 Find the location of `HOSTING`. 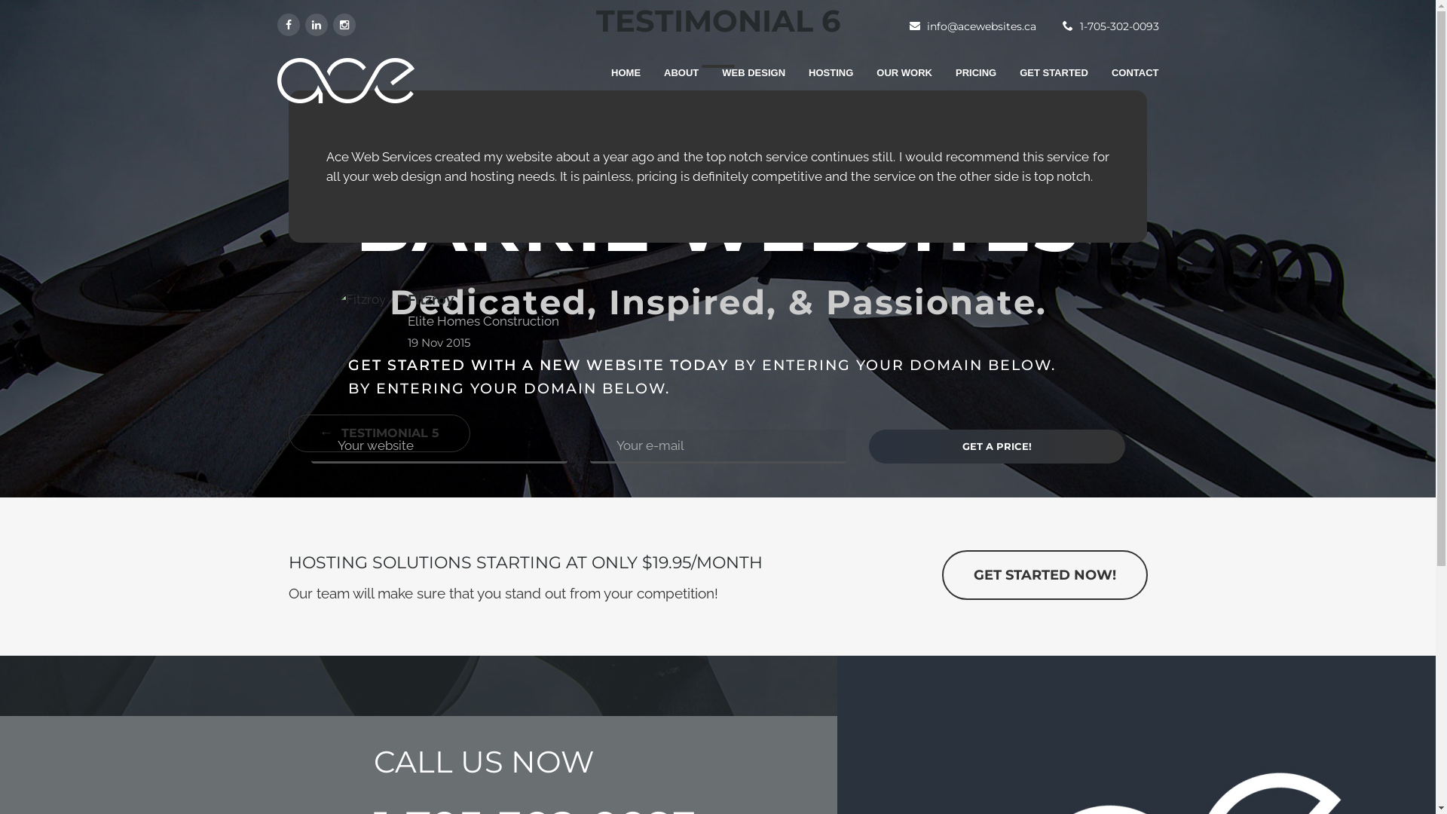

HOSTING is located at coordinates (820, 81).